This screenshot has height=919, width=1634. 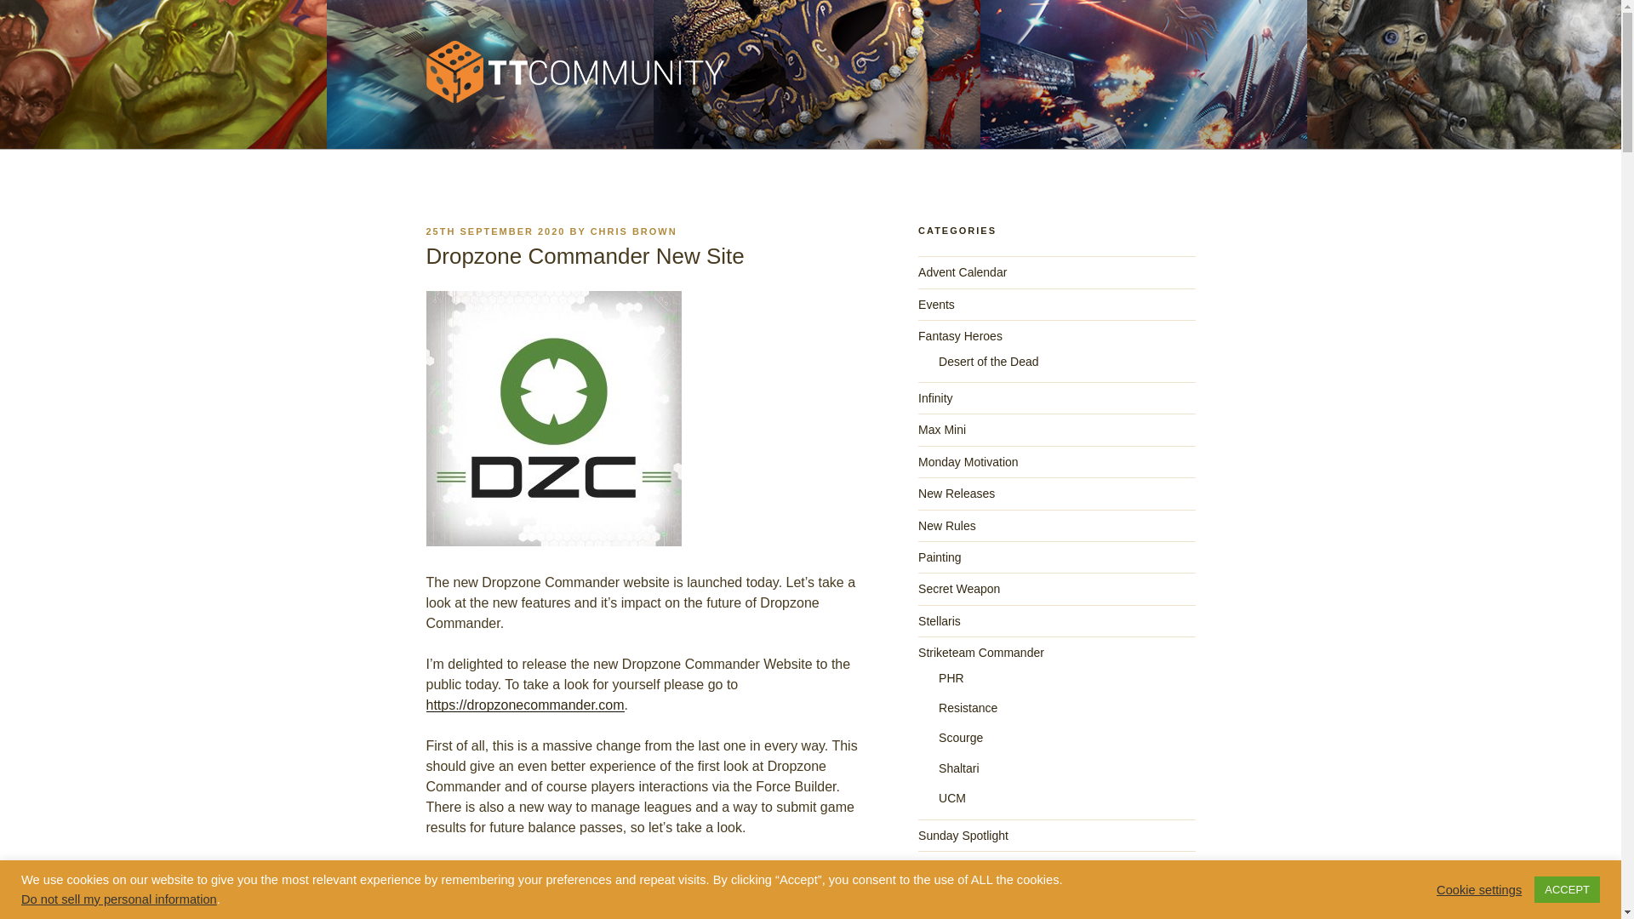 I want to click on TTCOMMUNITY, so click(x=551, y=128).